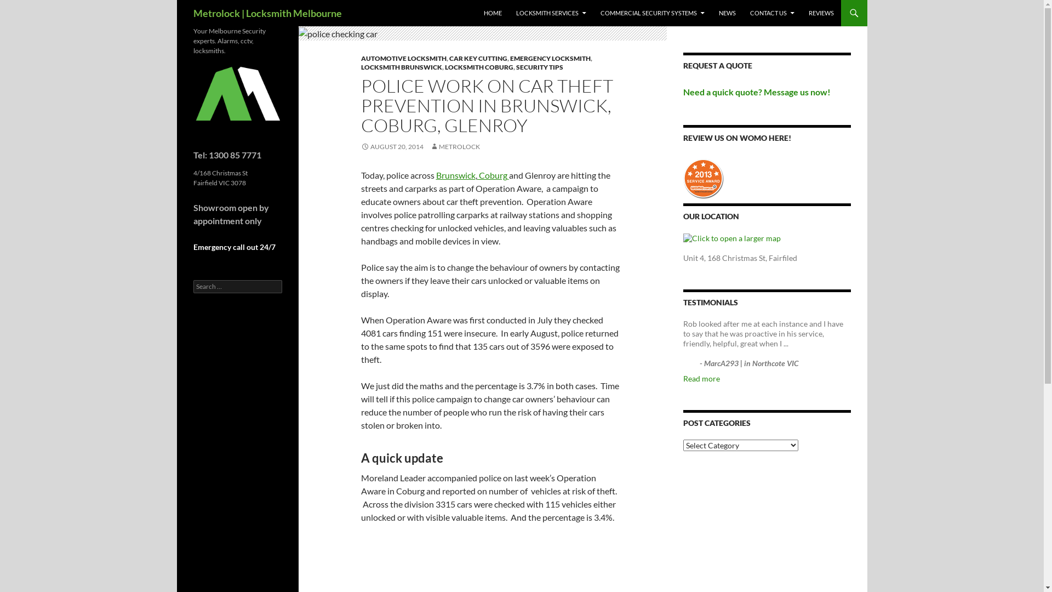  What do you see at coordinates (493, 175) in the screenshot?
I see `Coburg` at bounding box center [493, 175].